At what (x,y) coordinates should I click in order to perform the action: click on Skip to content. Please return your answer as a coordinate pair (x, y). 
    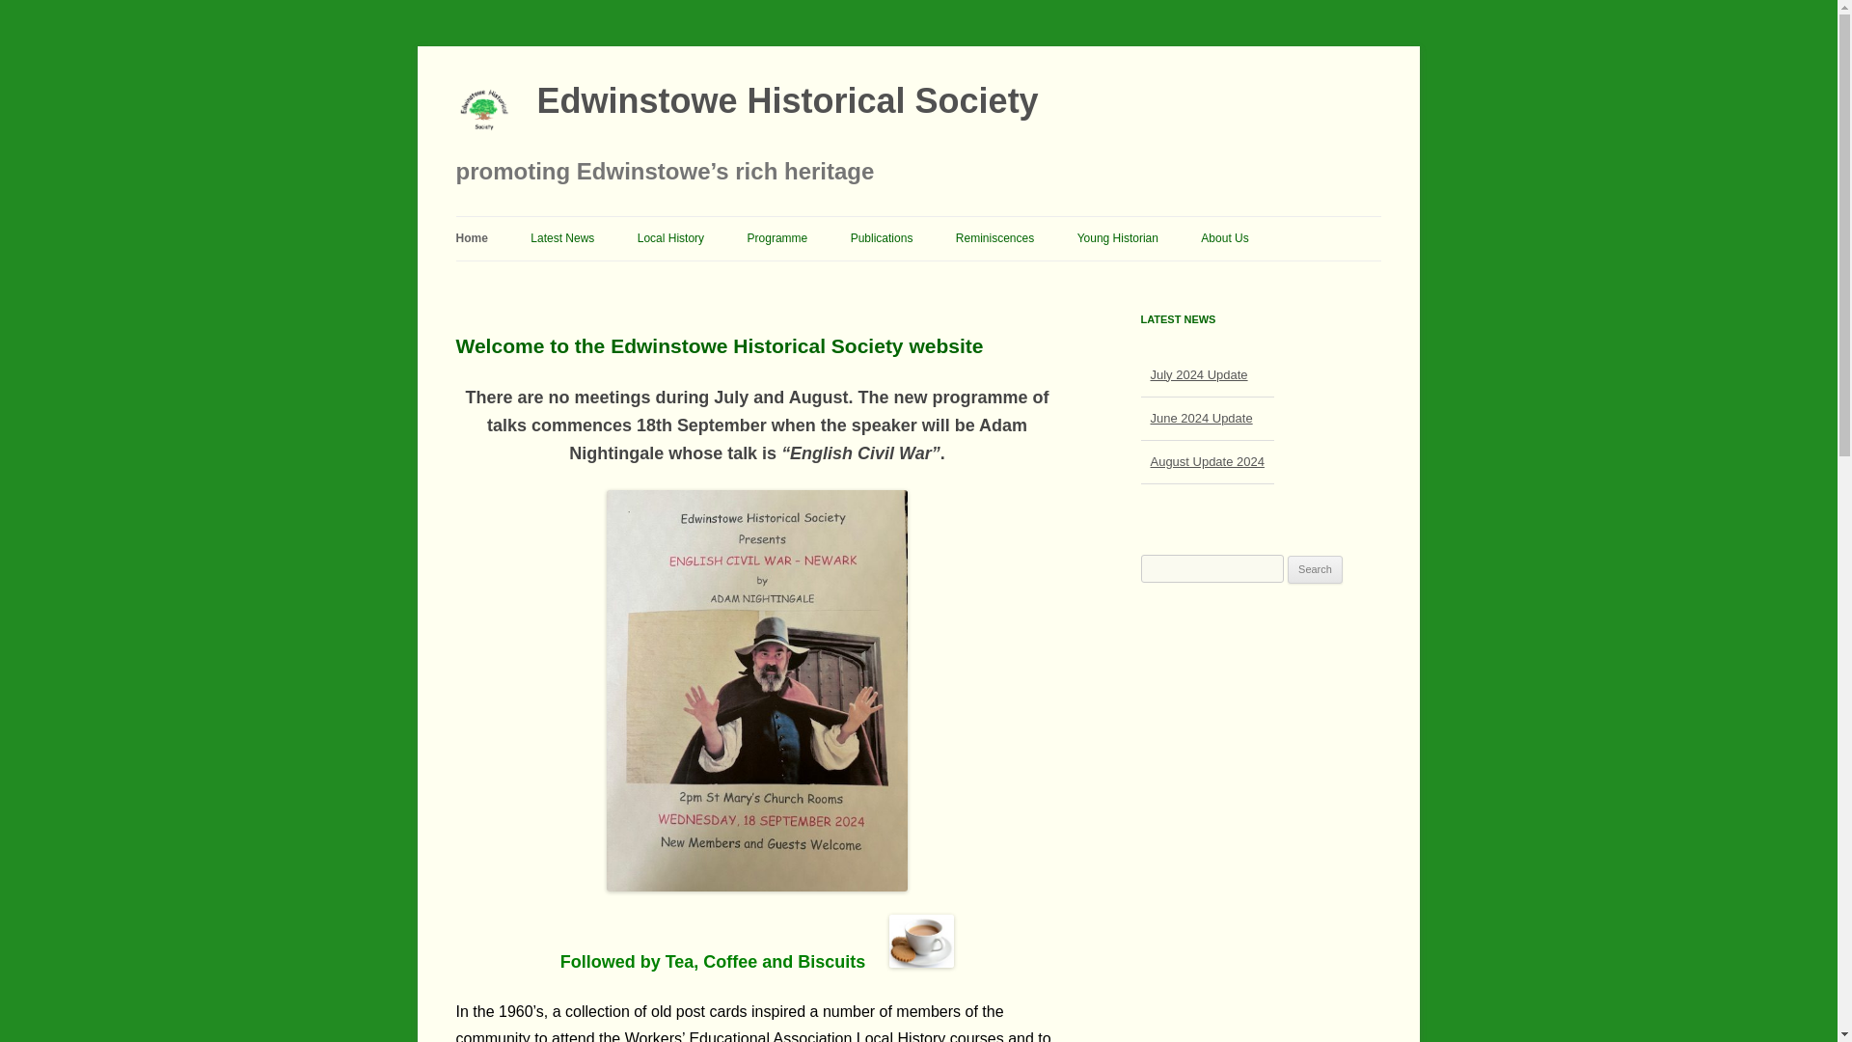
    Looking at the image, I should click on (733, 280).